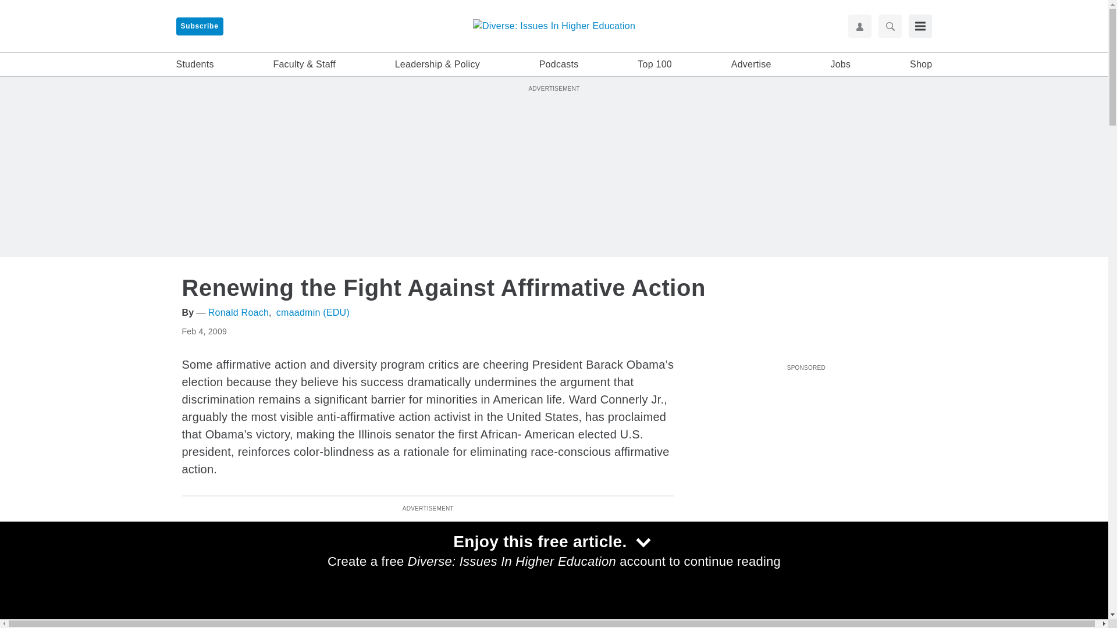 This screenshot has width=1117, height=628. What do you see at coordinates (558, 65) in the screenshot?
I see `Podcasts` at bounding box center [558, 65].